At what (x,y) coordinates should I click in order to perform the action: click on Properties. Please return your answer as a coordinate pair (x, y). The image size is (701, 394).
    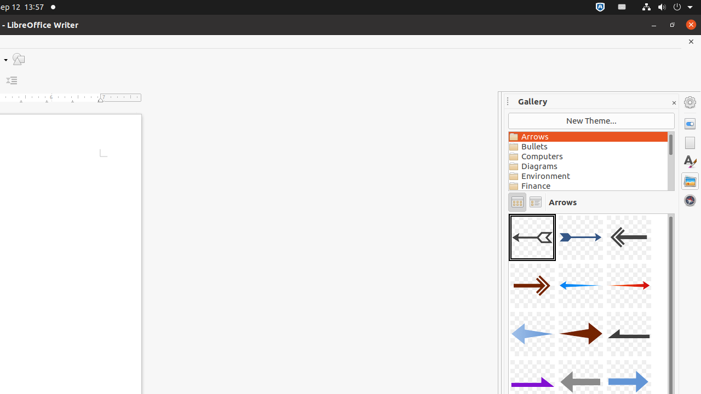
    Looking at the image, I should click on (690, 124).